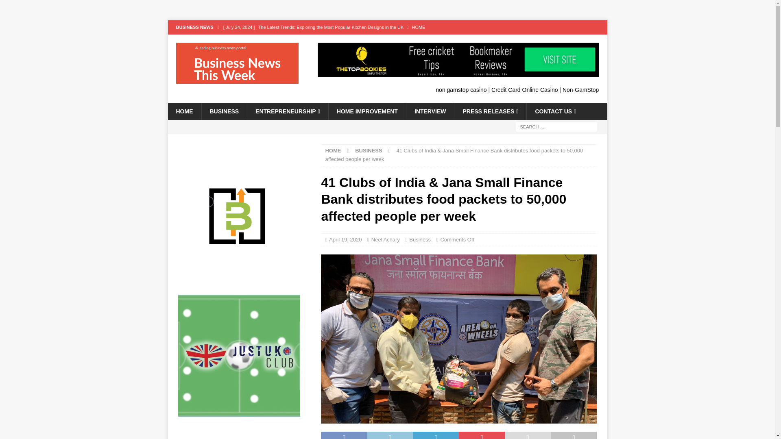 The height and width of the screenshot is (439, 781). I want to click on non gamstop casino, so click(461, 89).